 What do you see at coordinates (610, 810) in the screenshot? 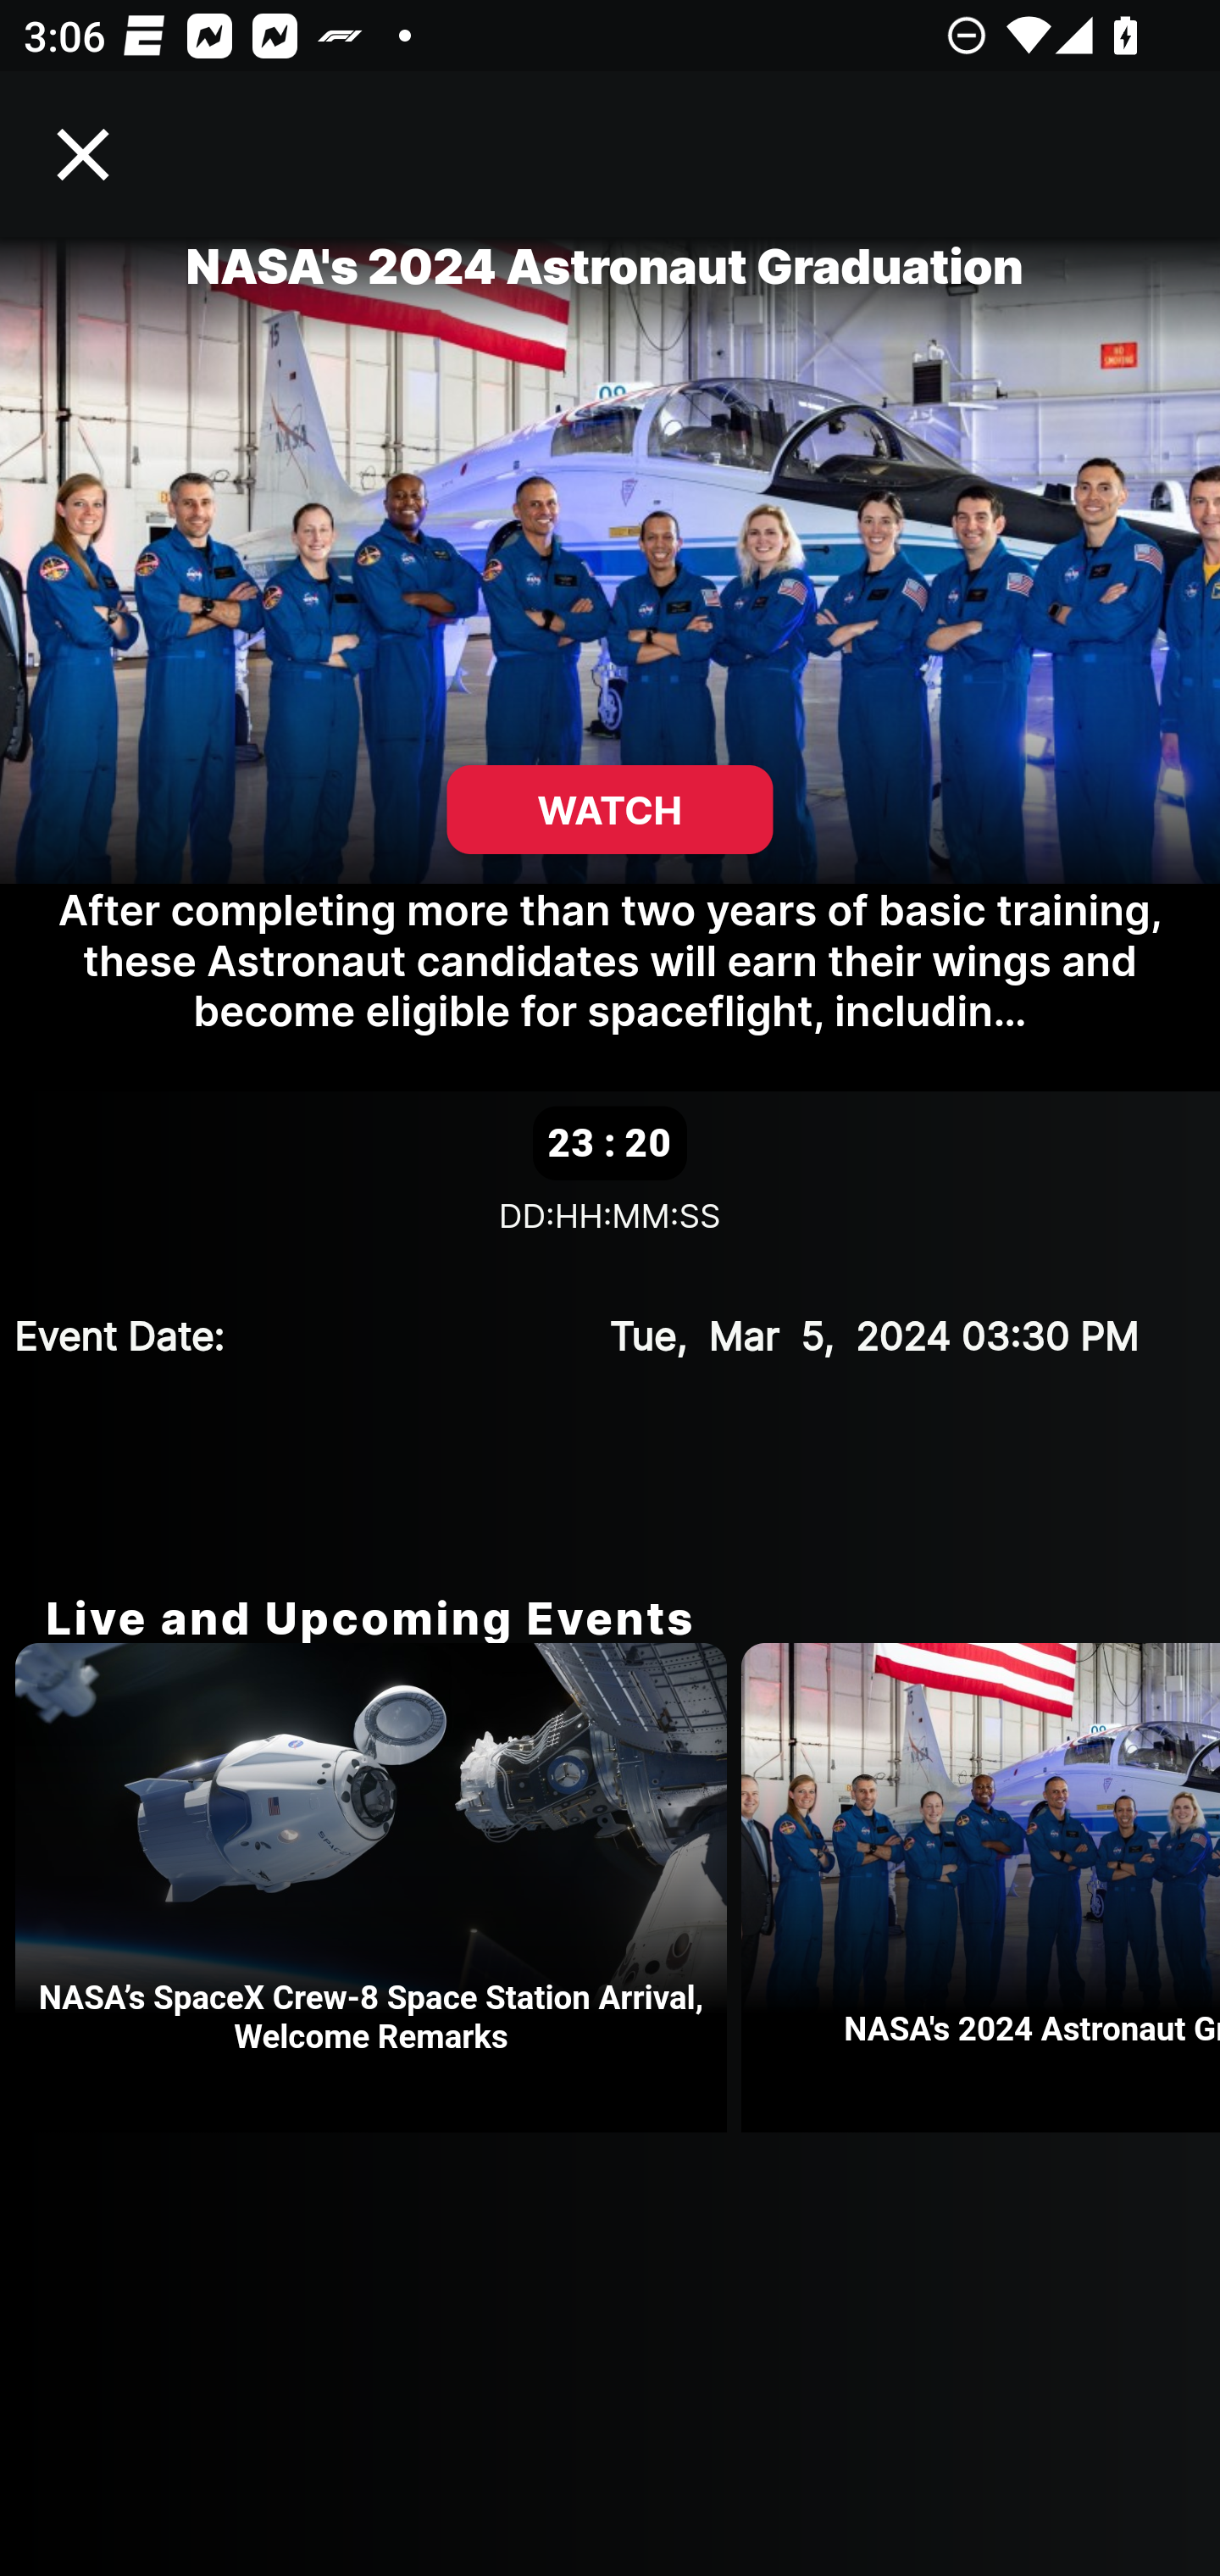
I see `WATCH` at bounding box center [610, 810].